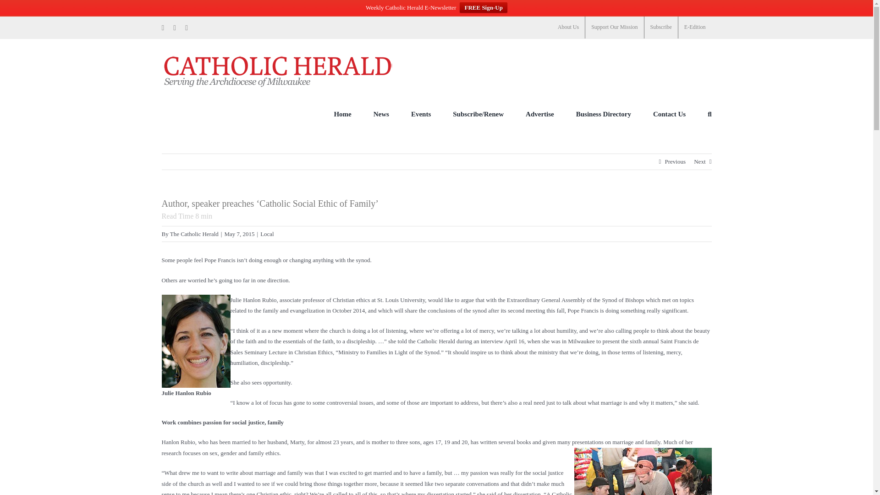 This screenshot has height=495, width=880. Describe the element at coordinates (614, 27) in the screenshot. I see `Support Our Mission` at that location.